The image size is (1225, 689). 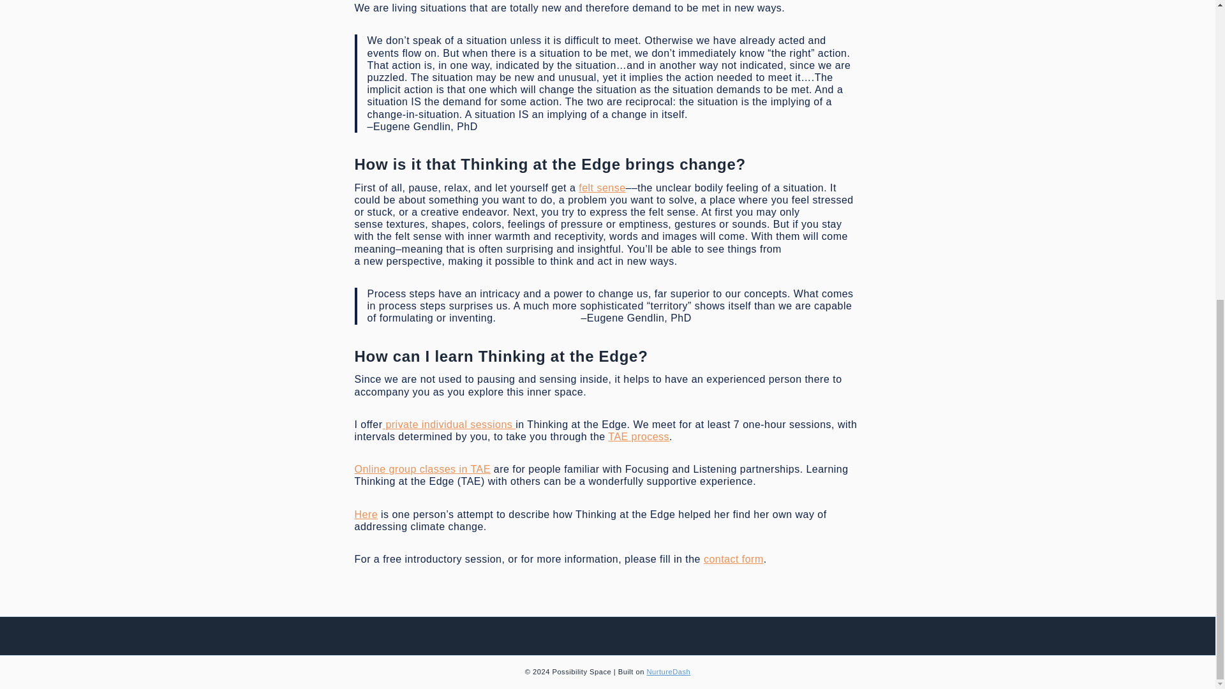 I want to click on Here, so click(x=366, y=514).